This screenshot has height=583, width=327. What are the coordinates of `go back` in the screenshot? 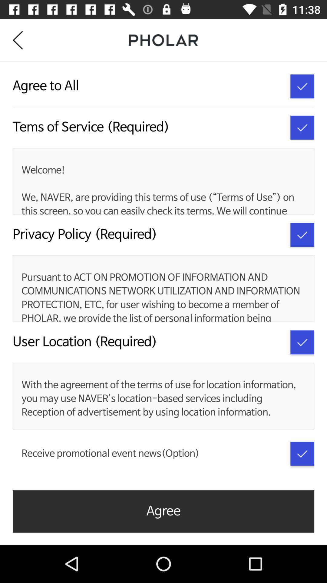 It's located at (22, 40).